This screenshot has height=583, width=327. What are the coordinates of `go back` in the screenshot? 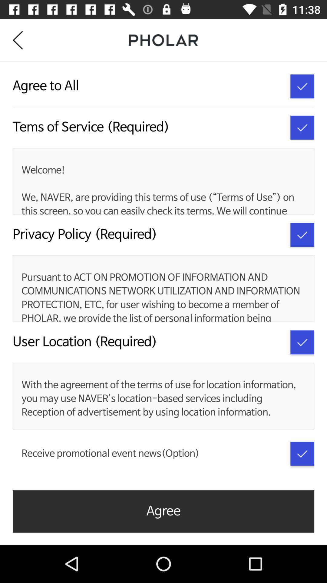 It's located at (22, 40).